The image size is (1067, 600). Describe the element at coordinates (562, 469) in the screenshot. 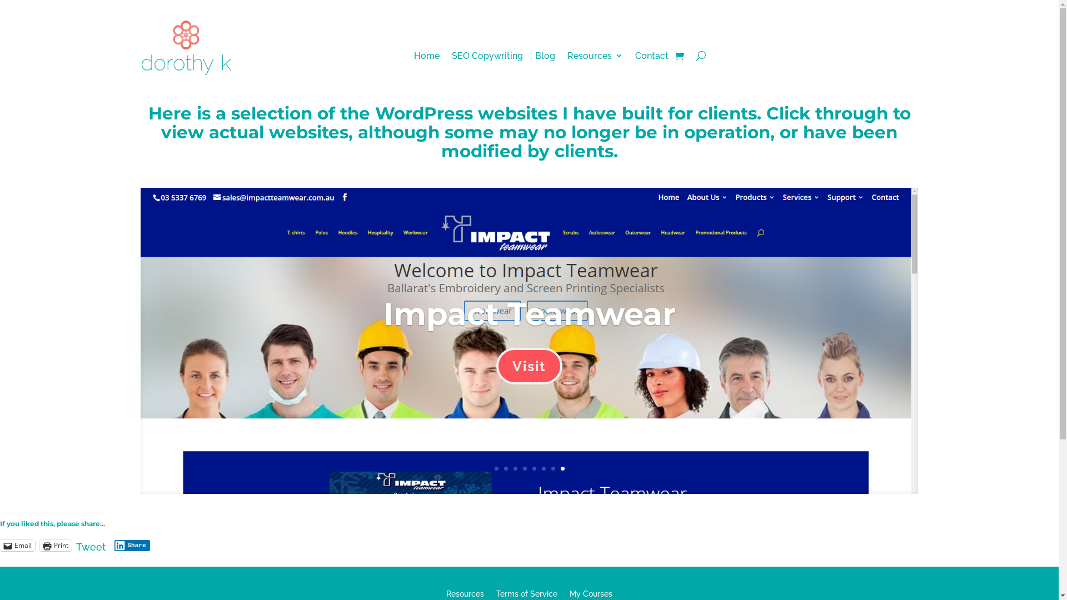

I see `8` at that location.